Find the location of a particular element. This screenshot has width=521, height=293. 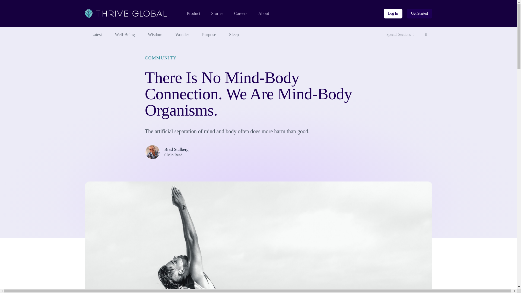

Product is located at coordinates (193, 14).